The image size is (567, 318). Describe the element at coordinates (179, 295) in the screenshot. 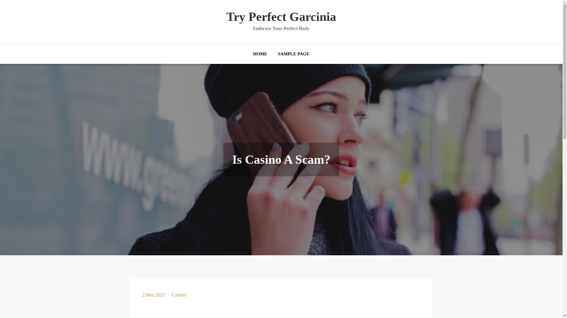

I see `Casino` at that location.